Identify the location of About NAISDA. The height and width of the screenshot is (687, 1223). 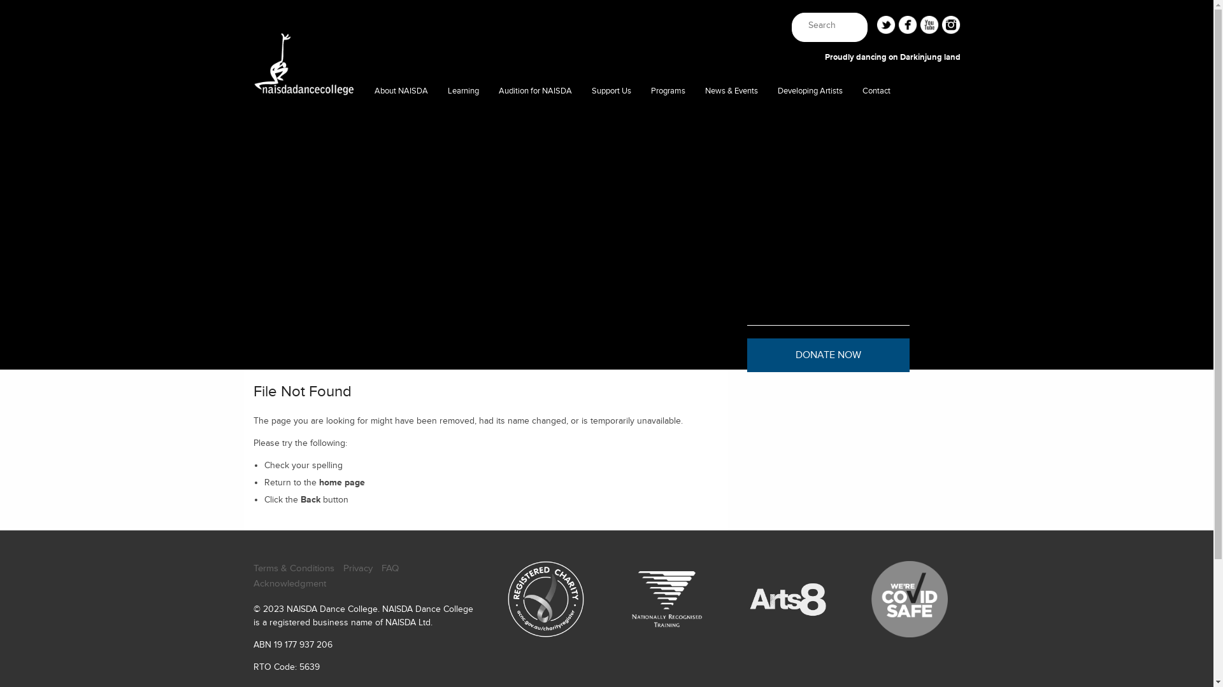
(401, 92).